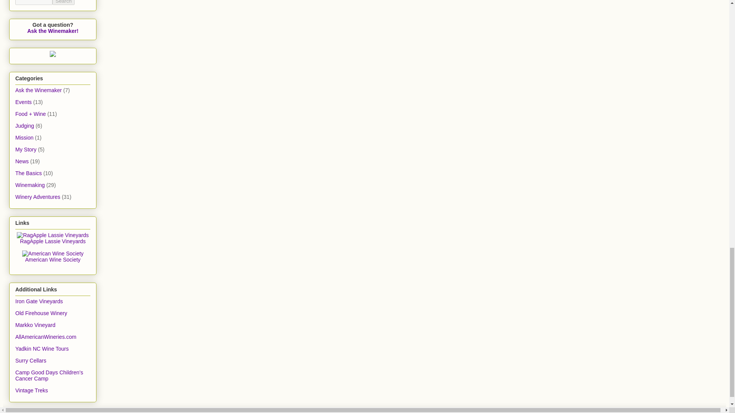 The width and height of the screenshot is (735, 413). Describe the element at coordinates (26, 149) in the screenshot. I see `My Story` at that location.